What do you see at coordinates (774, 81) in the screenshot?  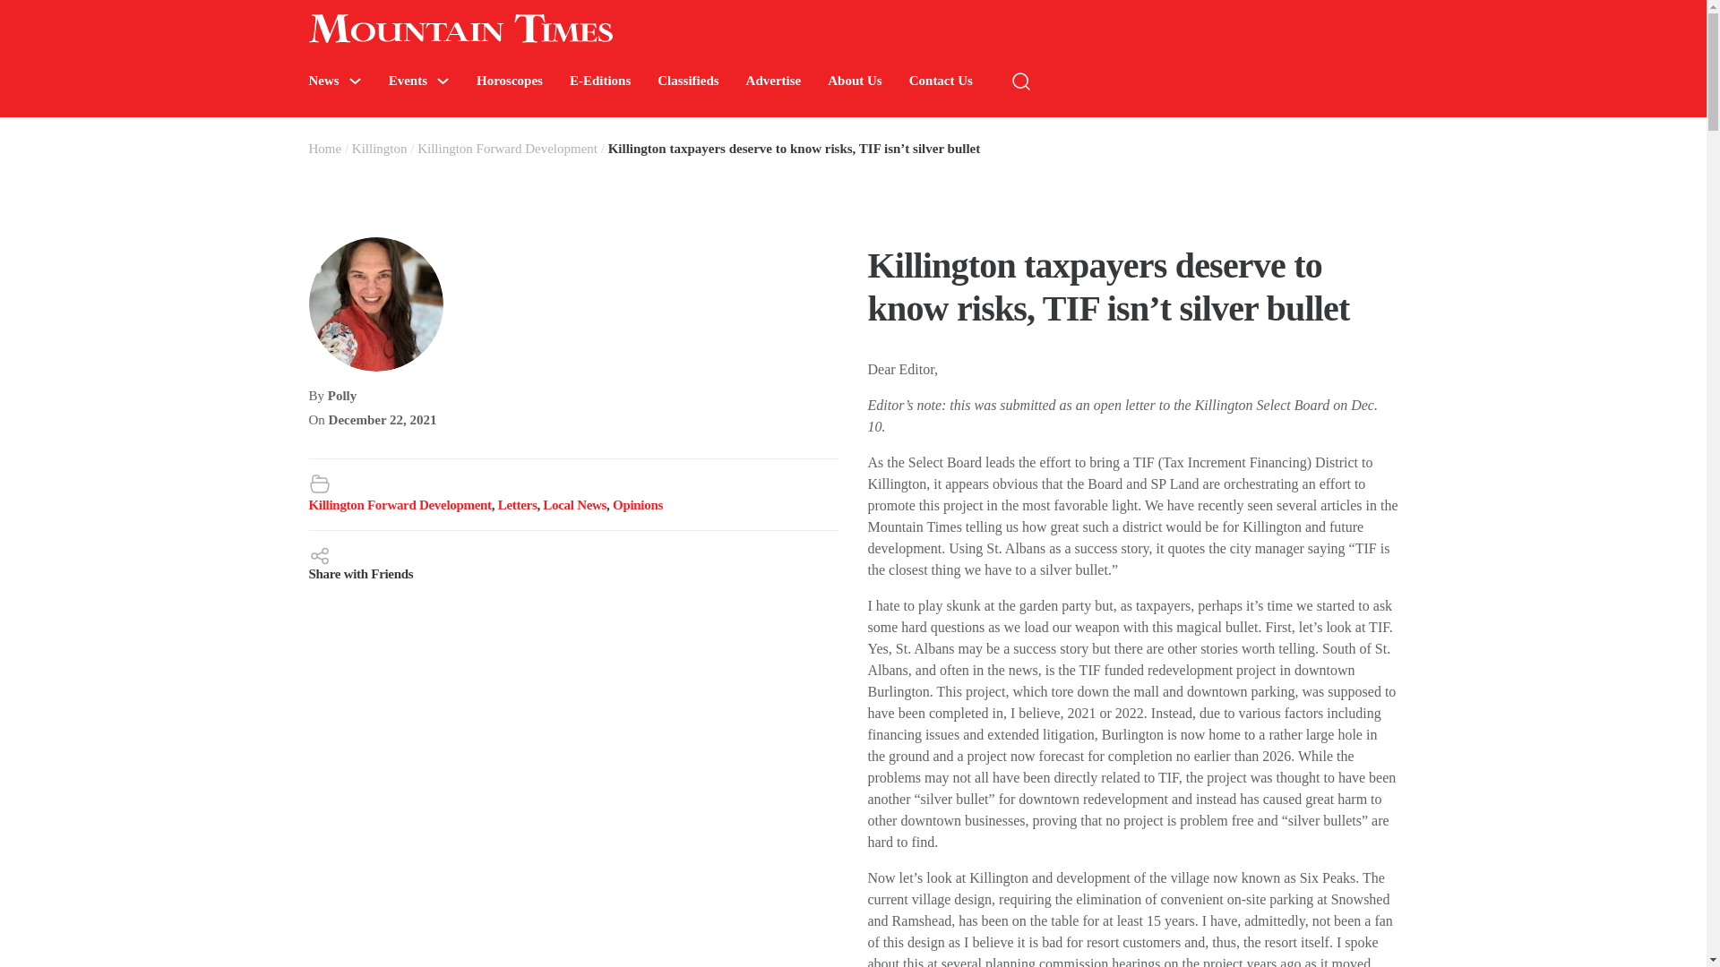 I see `Advertise` at bounding box center [774, 81].